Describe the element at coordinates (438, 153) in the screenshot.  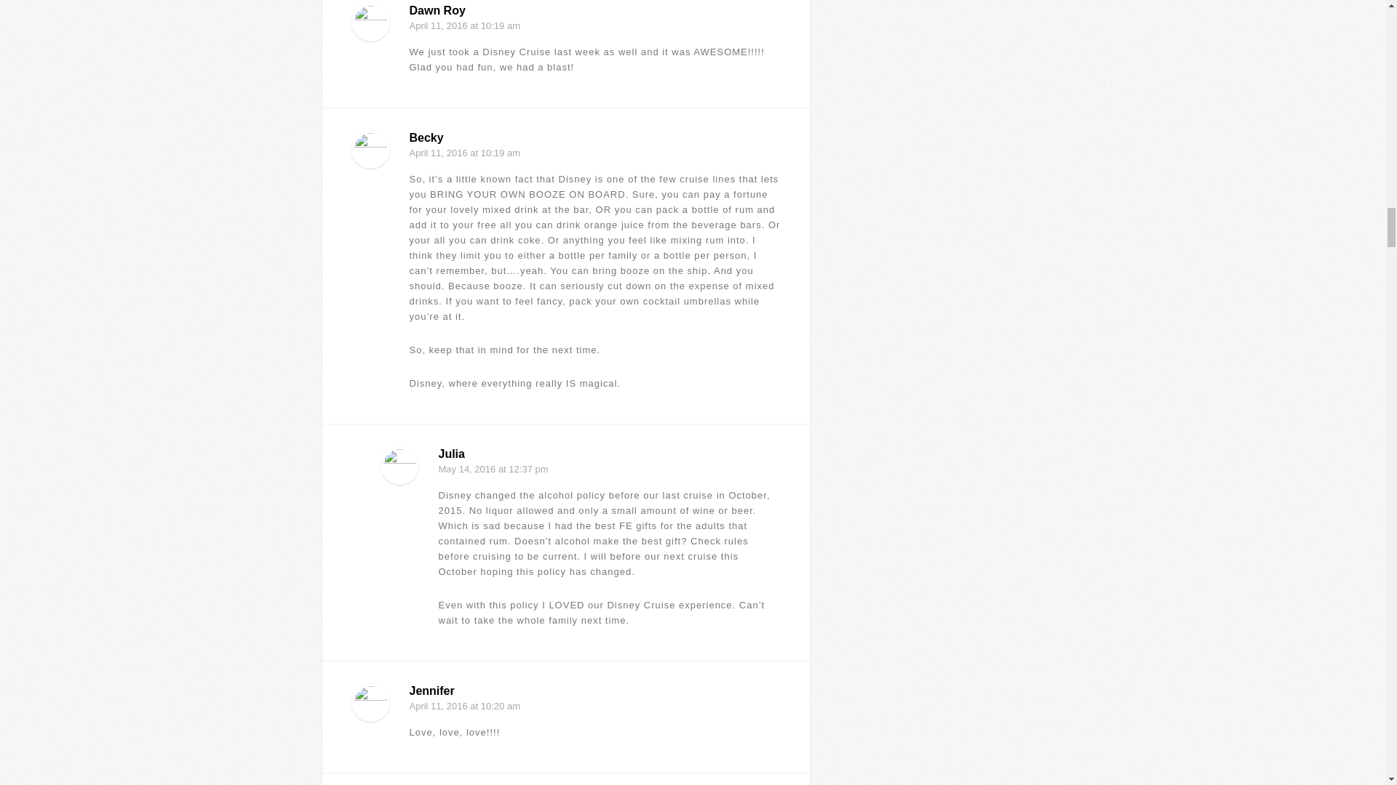
I see `April 11, 2016` at that location.